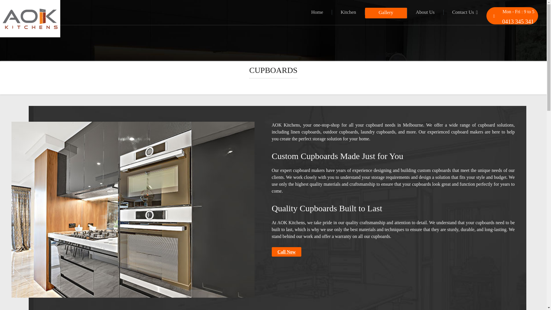 The height and width of the screenshot is (310, 551). What do you see at coordinates (286, 252) in the screenshot?
I see `Call Now` at bounding box center [286, 252].